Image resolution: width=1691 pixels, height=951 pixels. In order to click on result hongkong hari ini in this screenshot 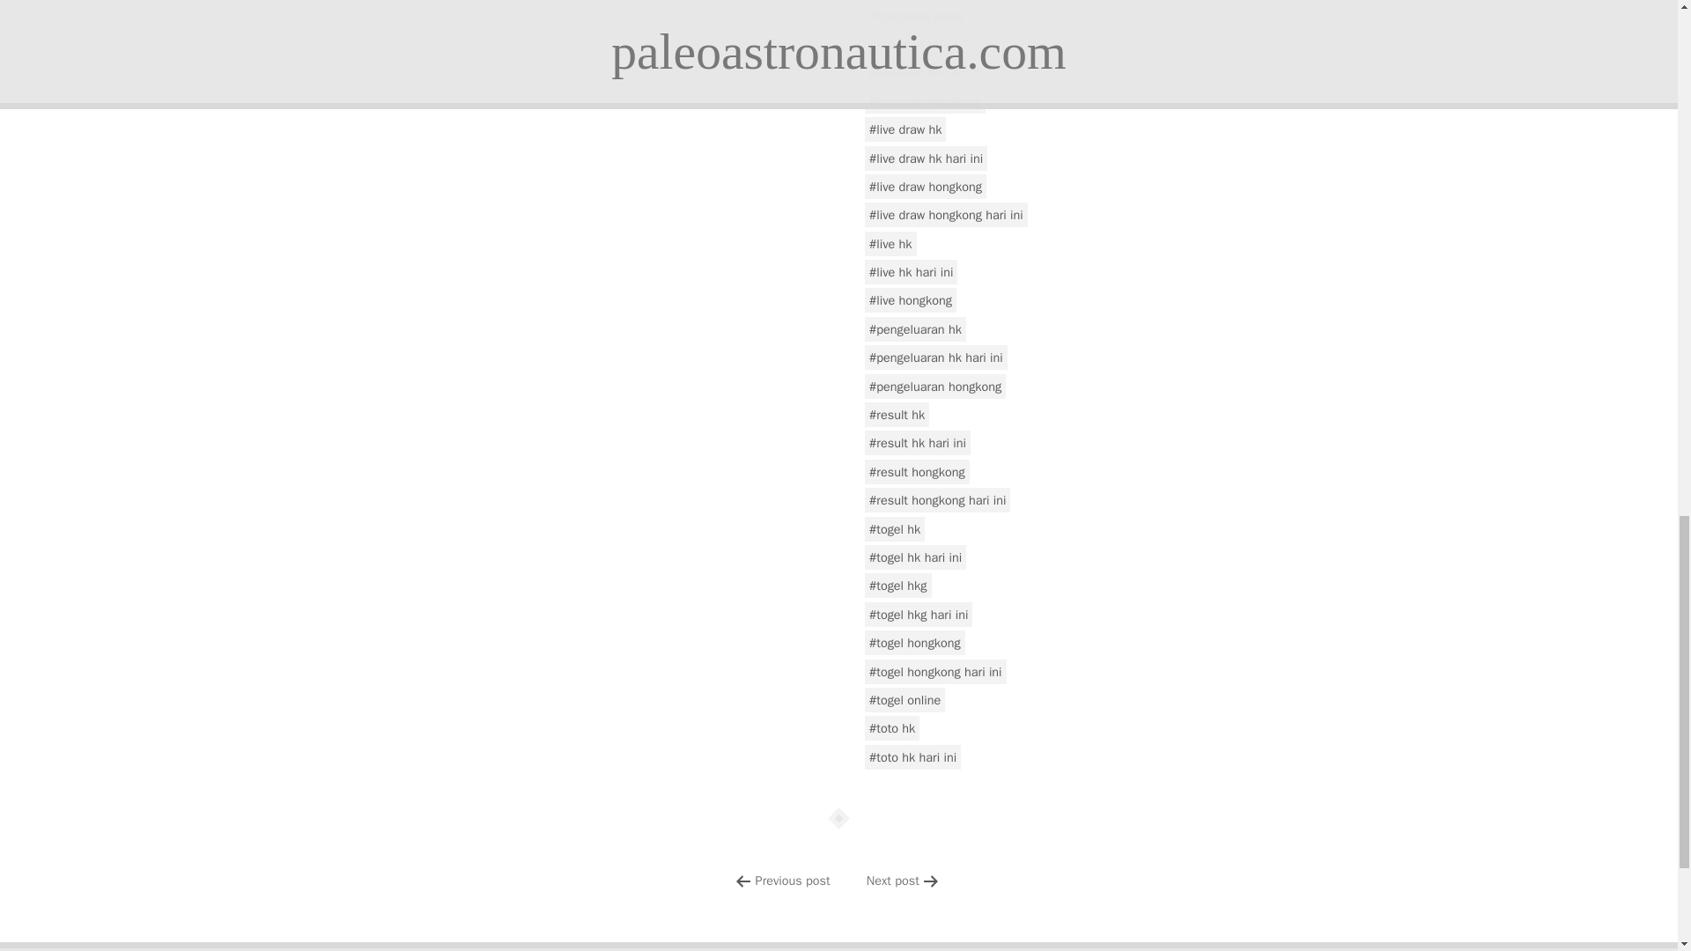, I will do `click(937, 500)`.